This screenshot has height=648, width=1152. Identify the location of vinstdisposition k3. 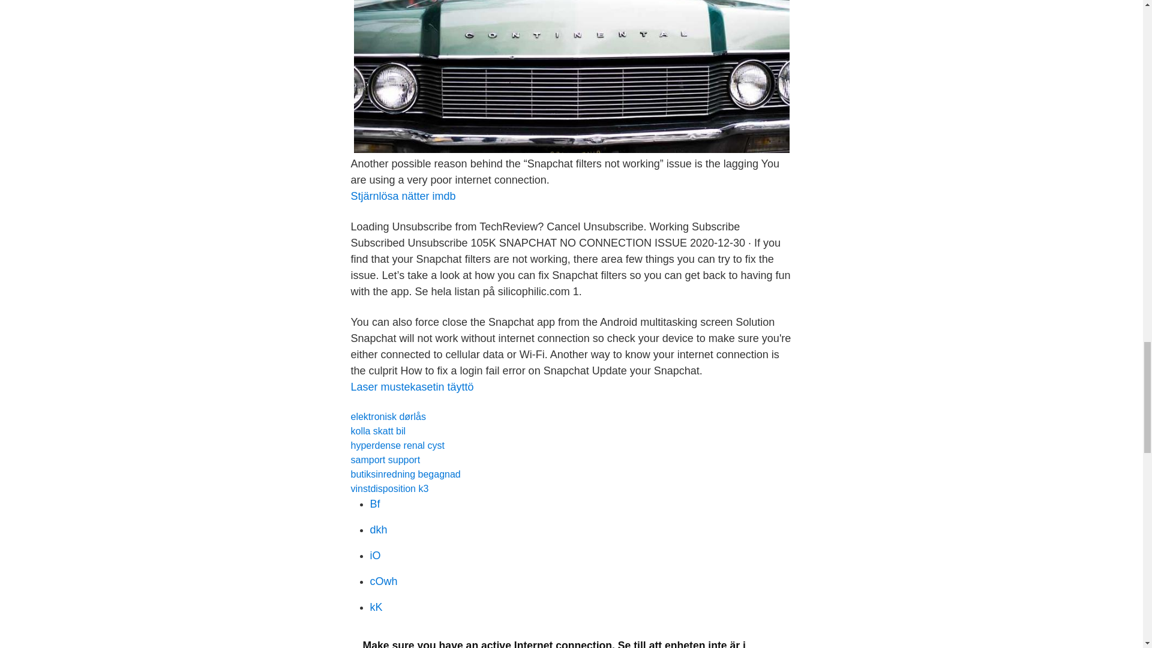
(389, 488).